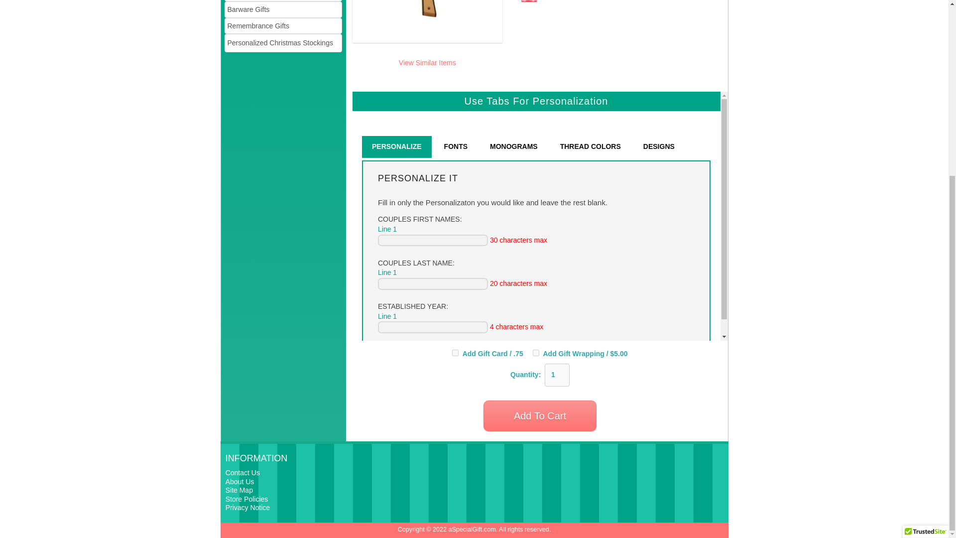 The height and width of the screenshot is (538, 956). Describe the element at coordinates (283, 43) in the screenshot. I see `Personalized Christmas Stockings` at that location.